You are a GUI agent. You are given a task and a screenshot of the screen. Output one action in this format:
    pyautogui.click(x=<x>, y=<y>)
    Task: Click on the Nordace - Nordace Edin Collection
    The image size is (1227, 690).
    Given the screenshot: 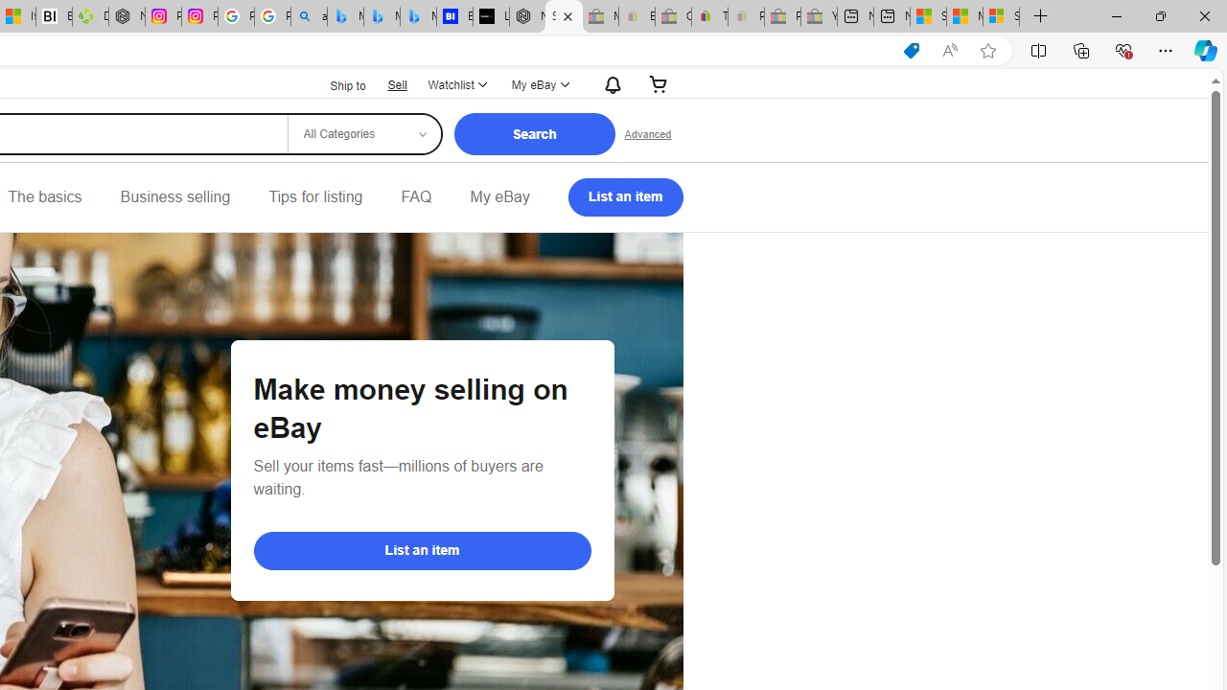 What is the action you would take?
    pyautogui.click(x=127, y=17)
    